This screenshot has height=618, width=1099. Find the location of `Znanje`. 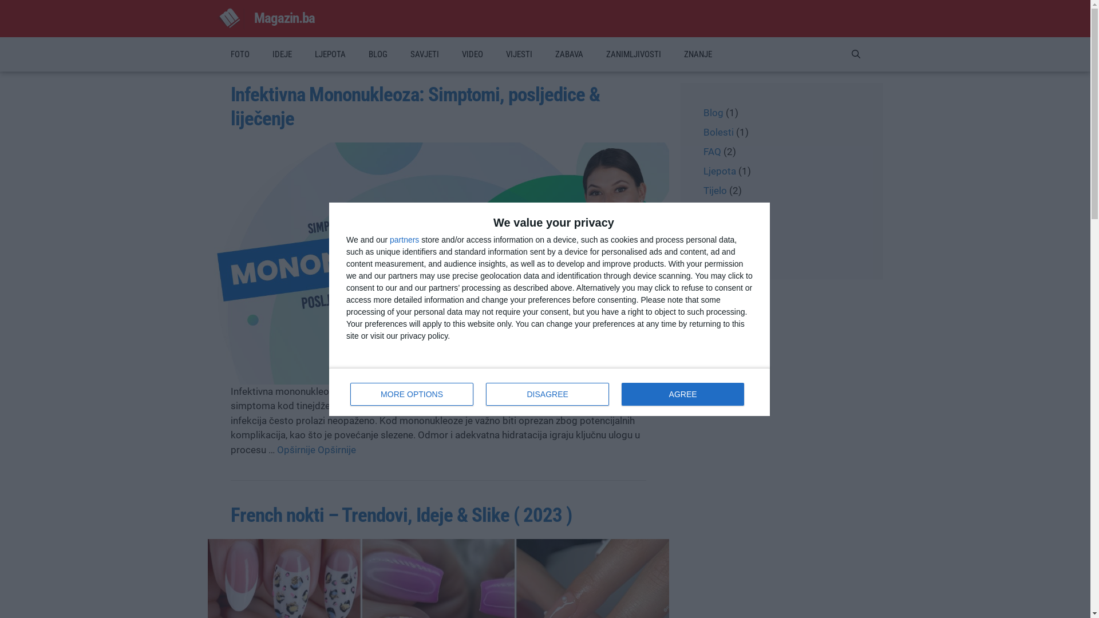

Znanje is located at coordinates (717, 249).